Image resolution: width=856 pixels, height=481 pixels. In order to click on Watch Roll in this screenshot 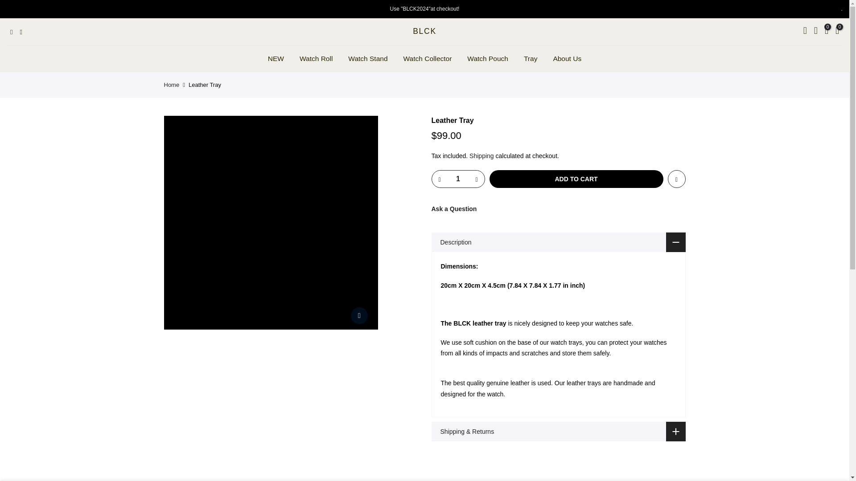, I will do `click(316, 59)`.